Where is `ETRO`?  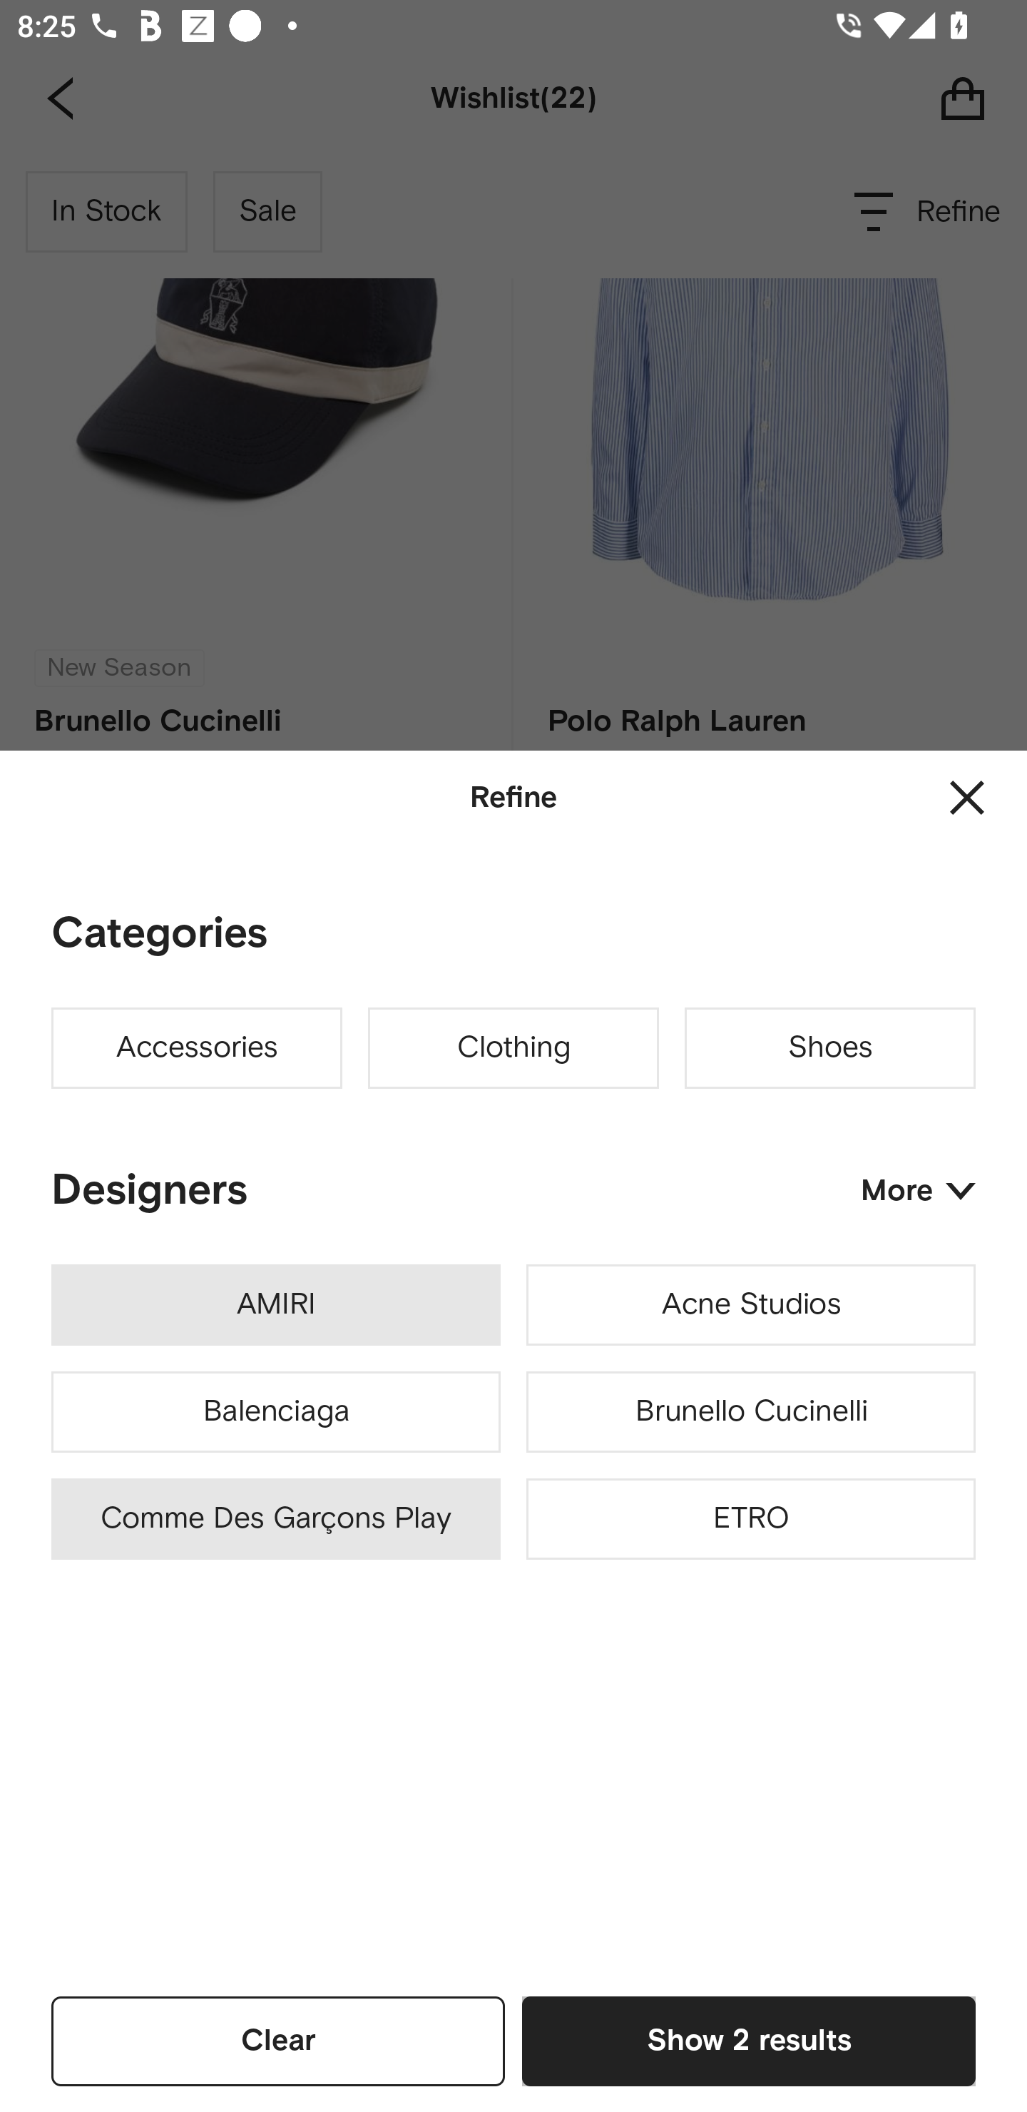 ETRO is located at coordinates (750, 1520).